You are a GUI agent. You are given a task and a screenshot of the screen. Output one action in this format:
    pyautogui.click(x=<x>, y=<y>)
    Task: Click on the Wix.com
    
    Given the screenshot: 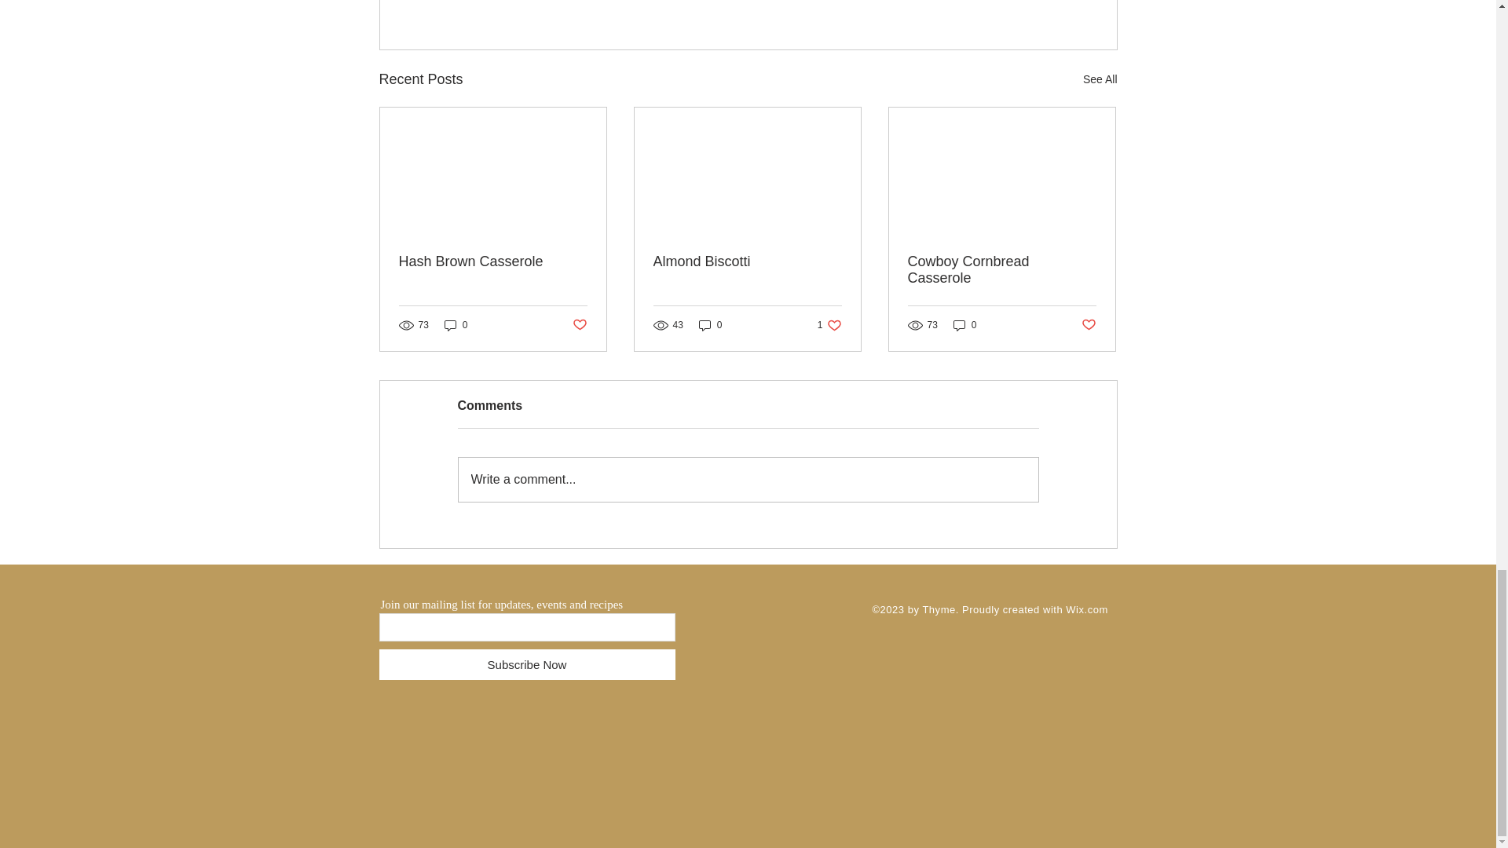 What is the action you would take?
    pyautogui.click(x=1086, y=609)
    